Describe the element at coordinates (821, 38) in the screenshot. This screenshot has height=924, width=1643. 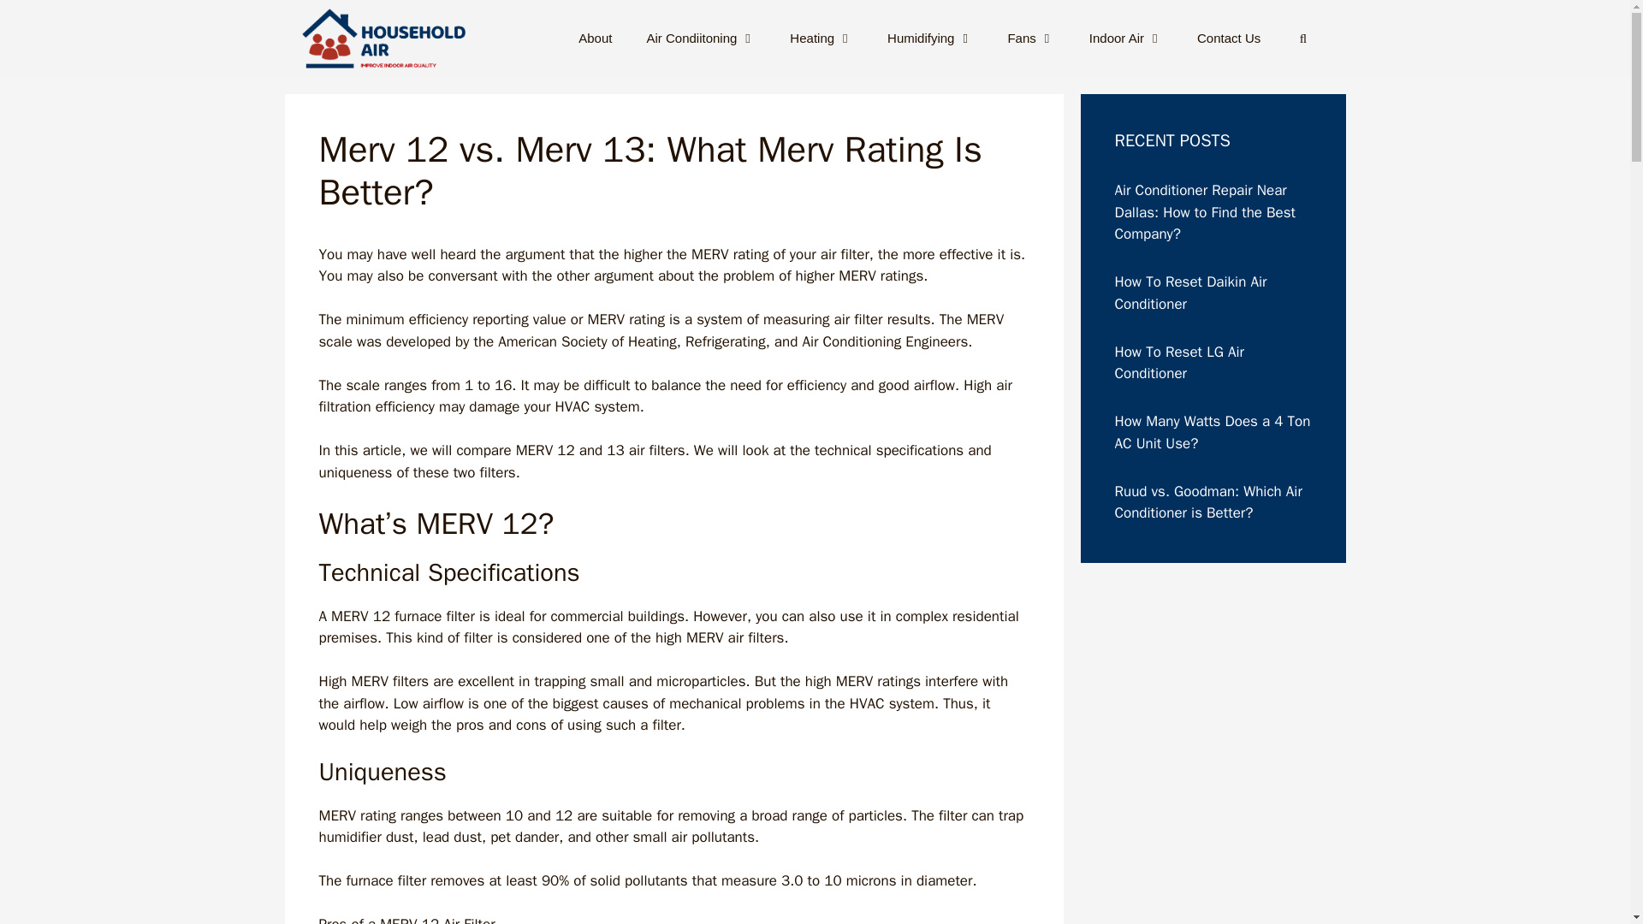
I see `Heating` at that location.